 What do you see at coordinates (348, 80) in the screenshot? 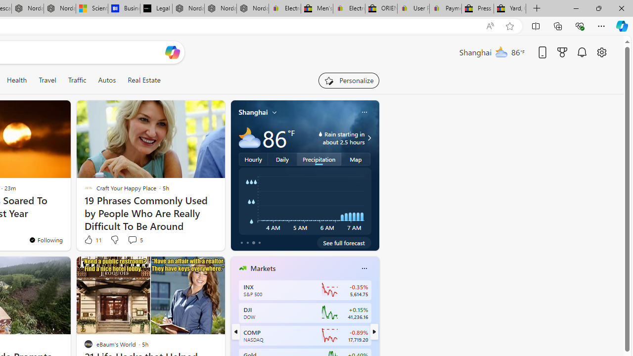
I see `Personalize your feed"` at bounding box center [348, 80].